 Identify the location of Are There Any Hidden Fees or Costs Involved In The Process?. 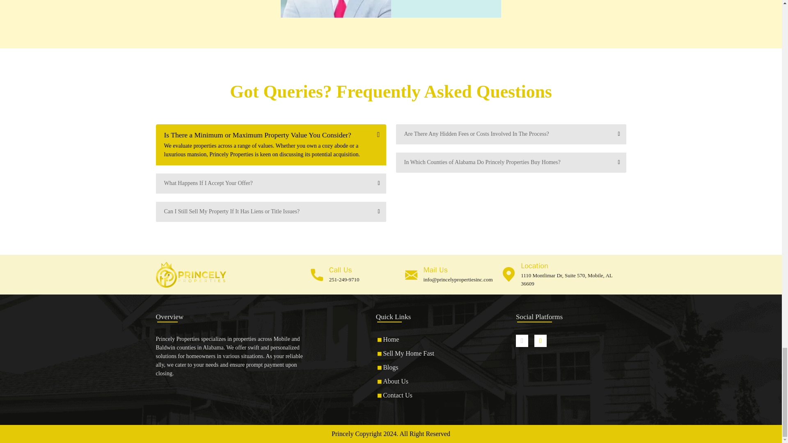
(511, 135).